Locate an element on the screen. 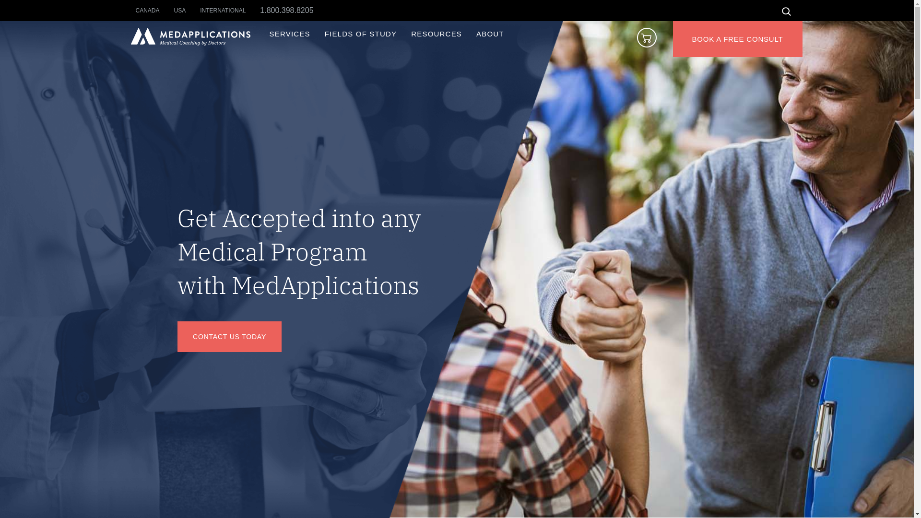 This screenshot has height=518, width=921. 1.800.398.8205 is located at coordinates (287, 11).